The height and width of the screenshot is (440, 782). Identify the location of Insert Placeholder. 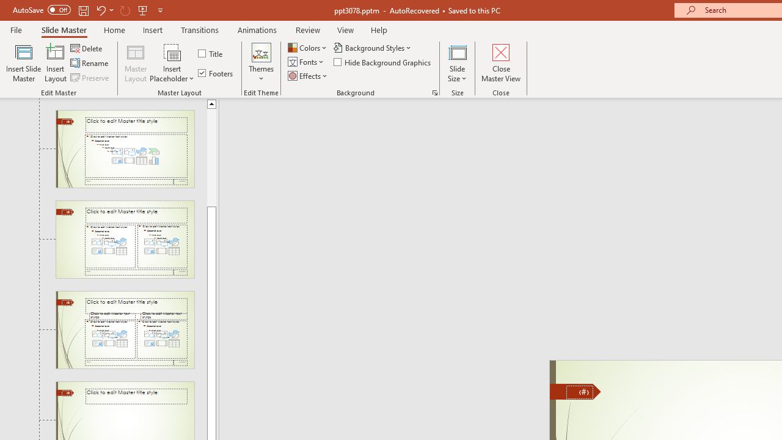
(172, 62).